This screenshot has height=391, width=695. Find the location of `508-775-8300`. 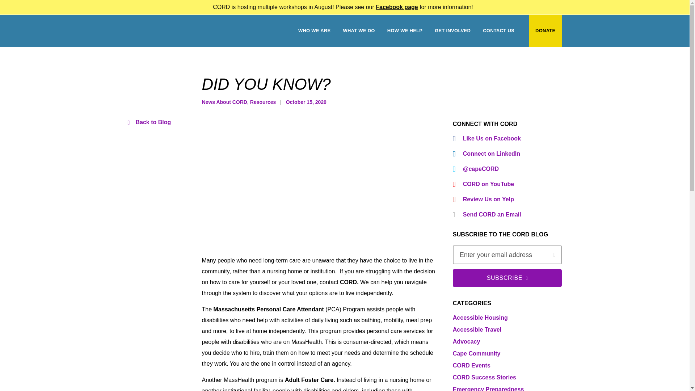

508-775-8300 is located at coordinates (188, 7).